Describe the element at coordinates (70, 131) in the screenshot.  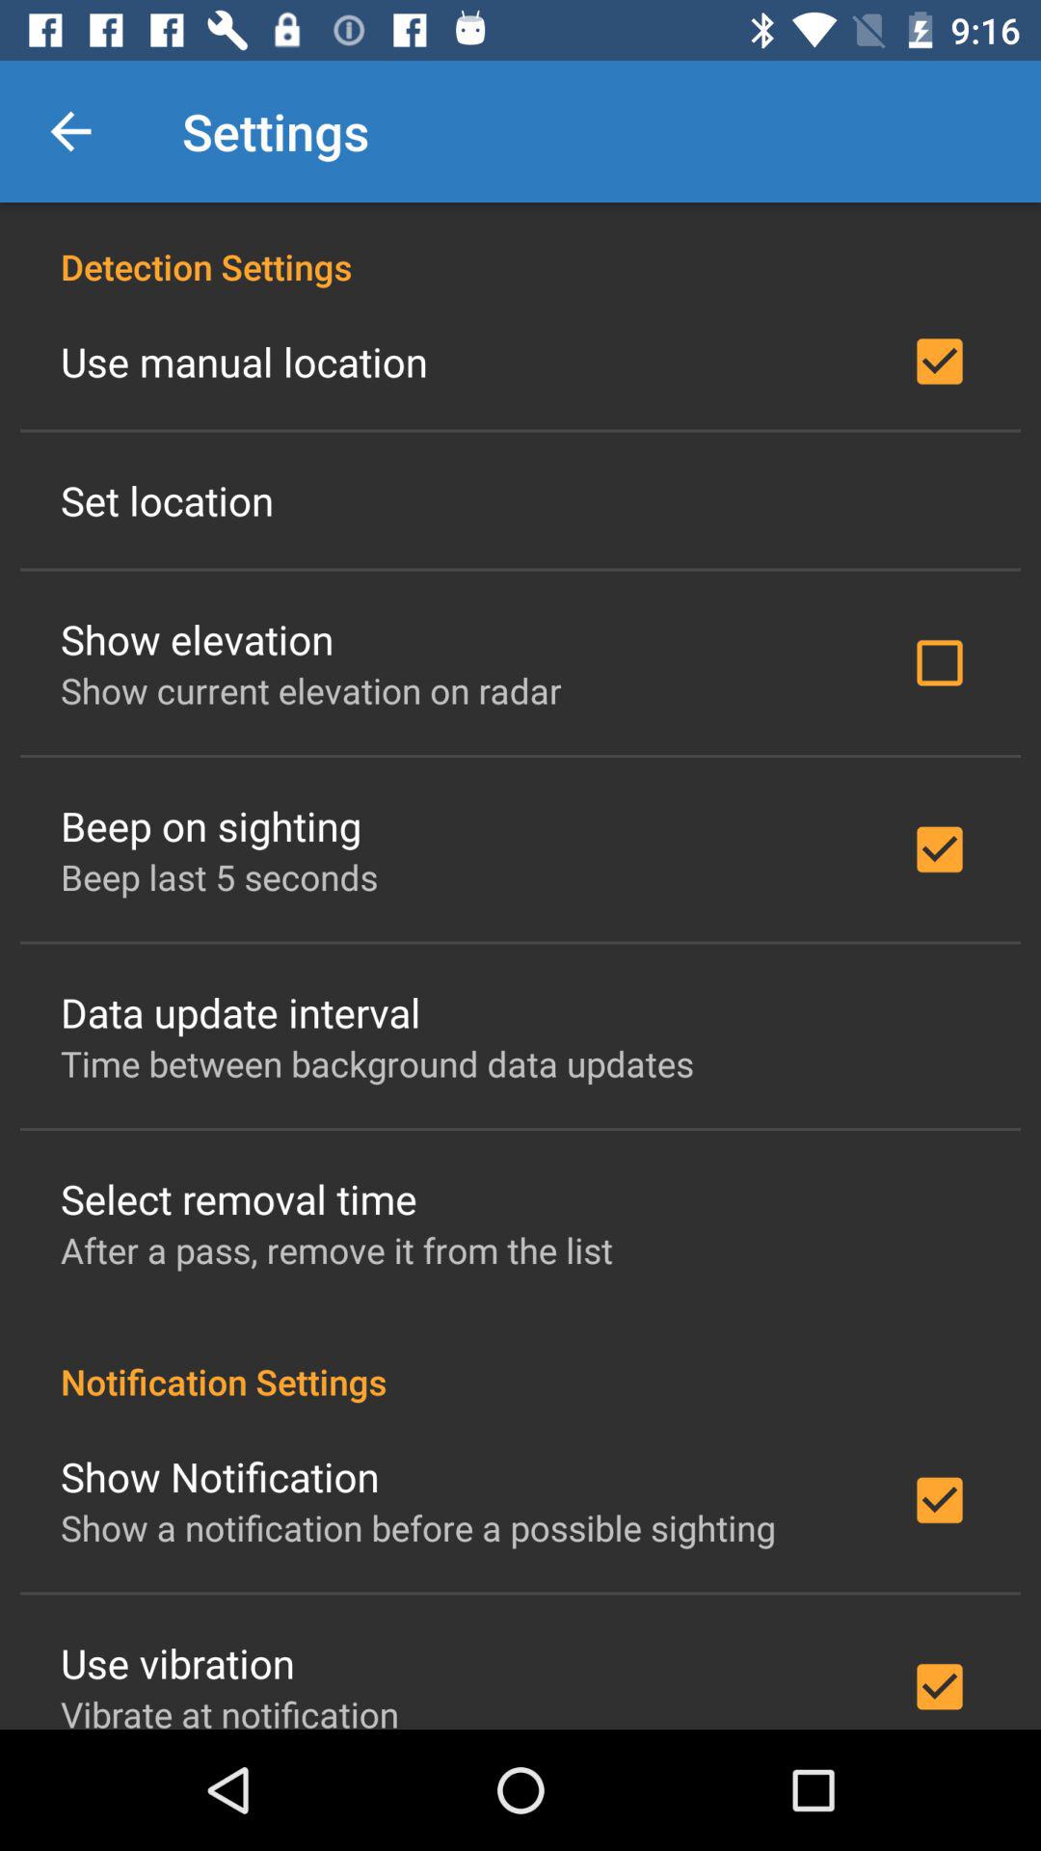
I see `tap item to the left of the settings icon` at that location.